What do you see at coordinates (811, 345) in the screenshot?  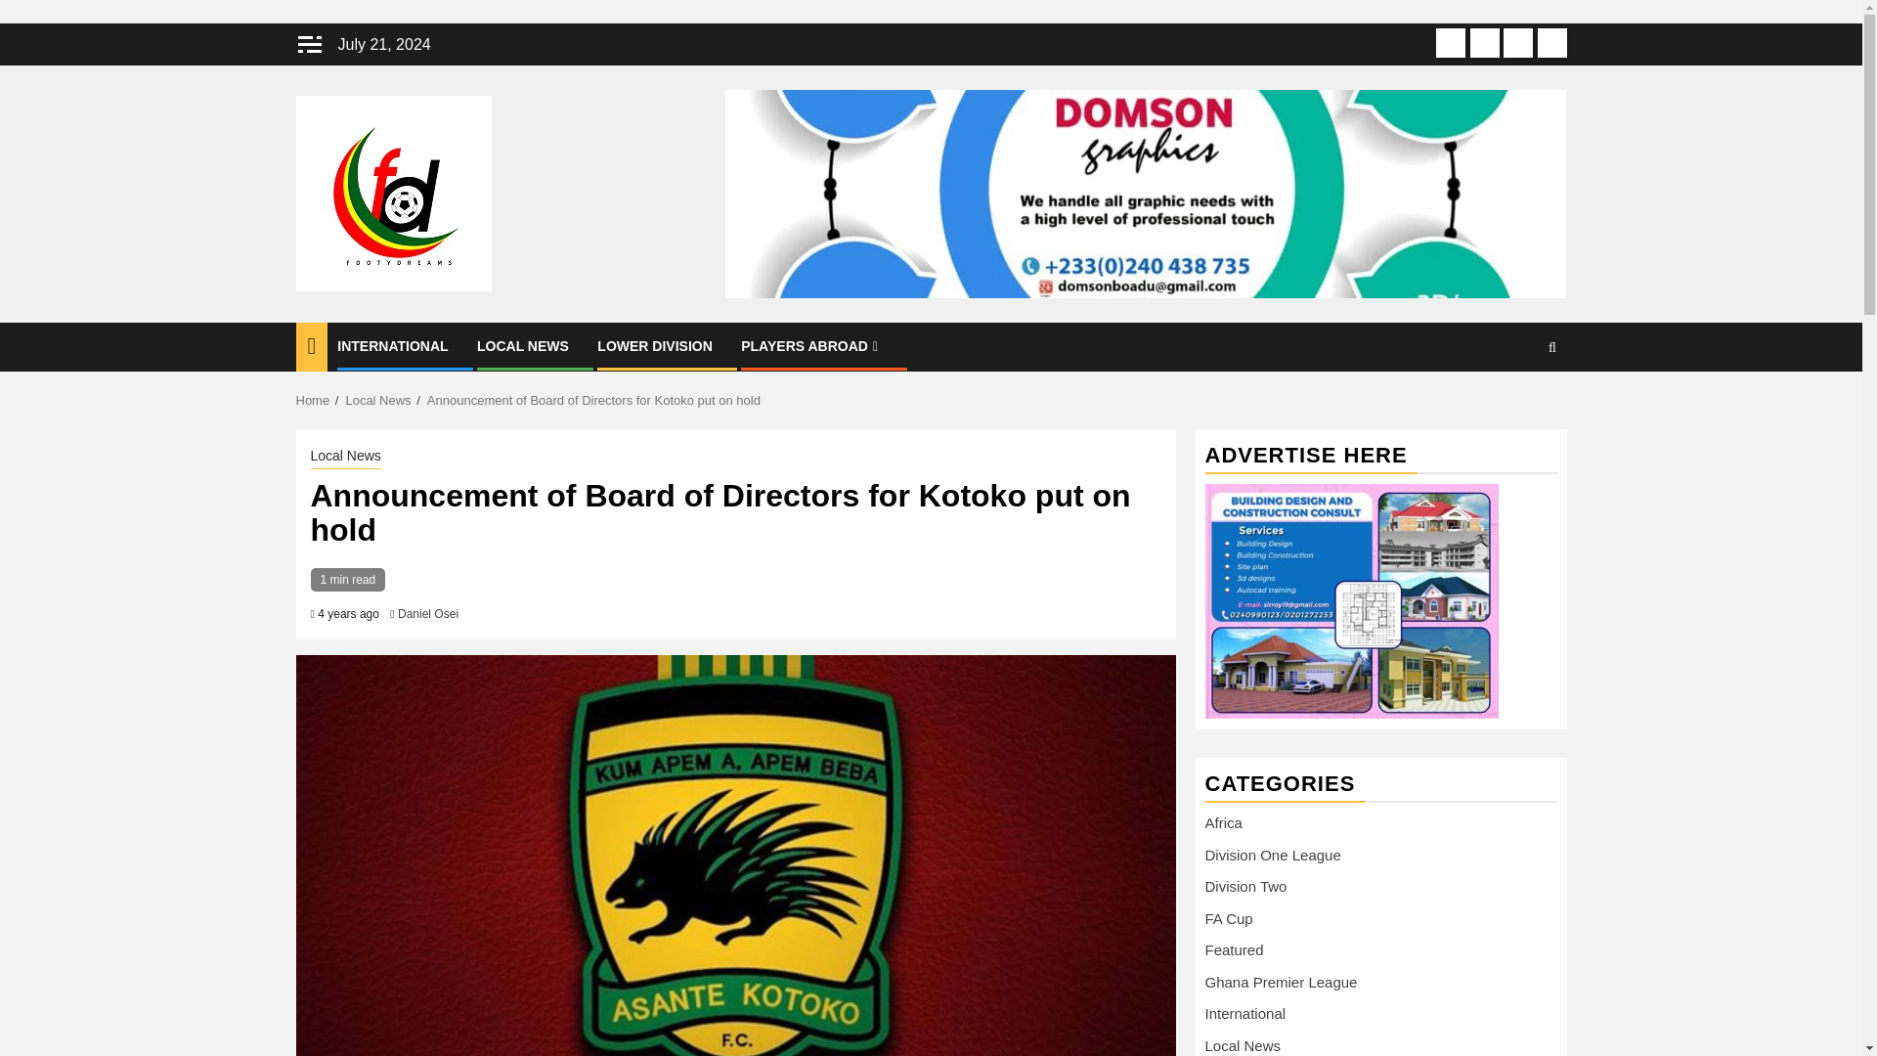 I see `PLAYERS ABROAD` at bounding box center [811, 345].